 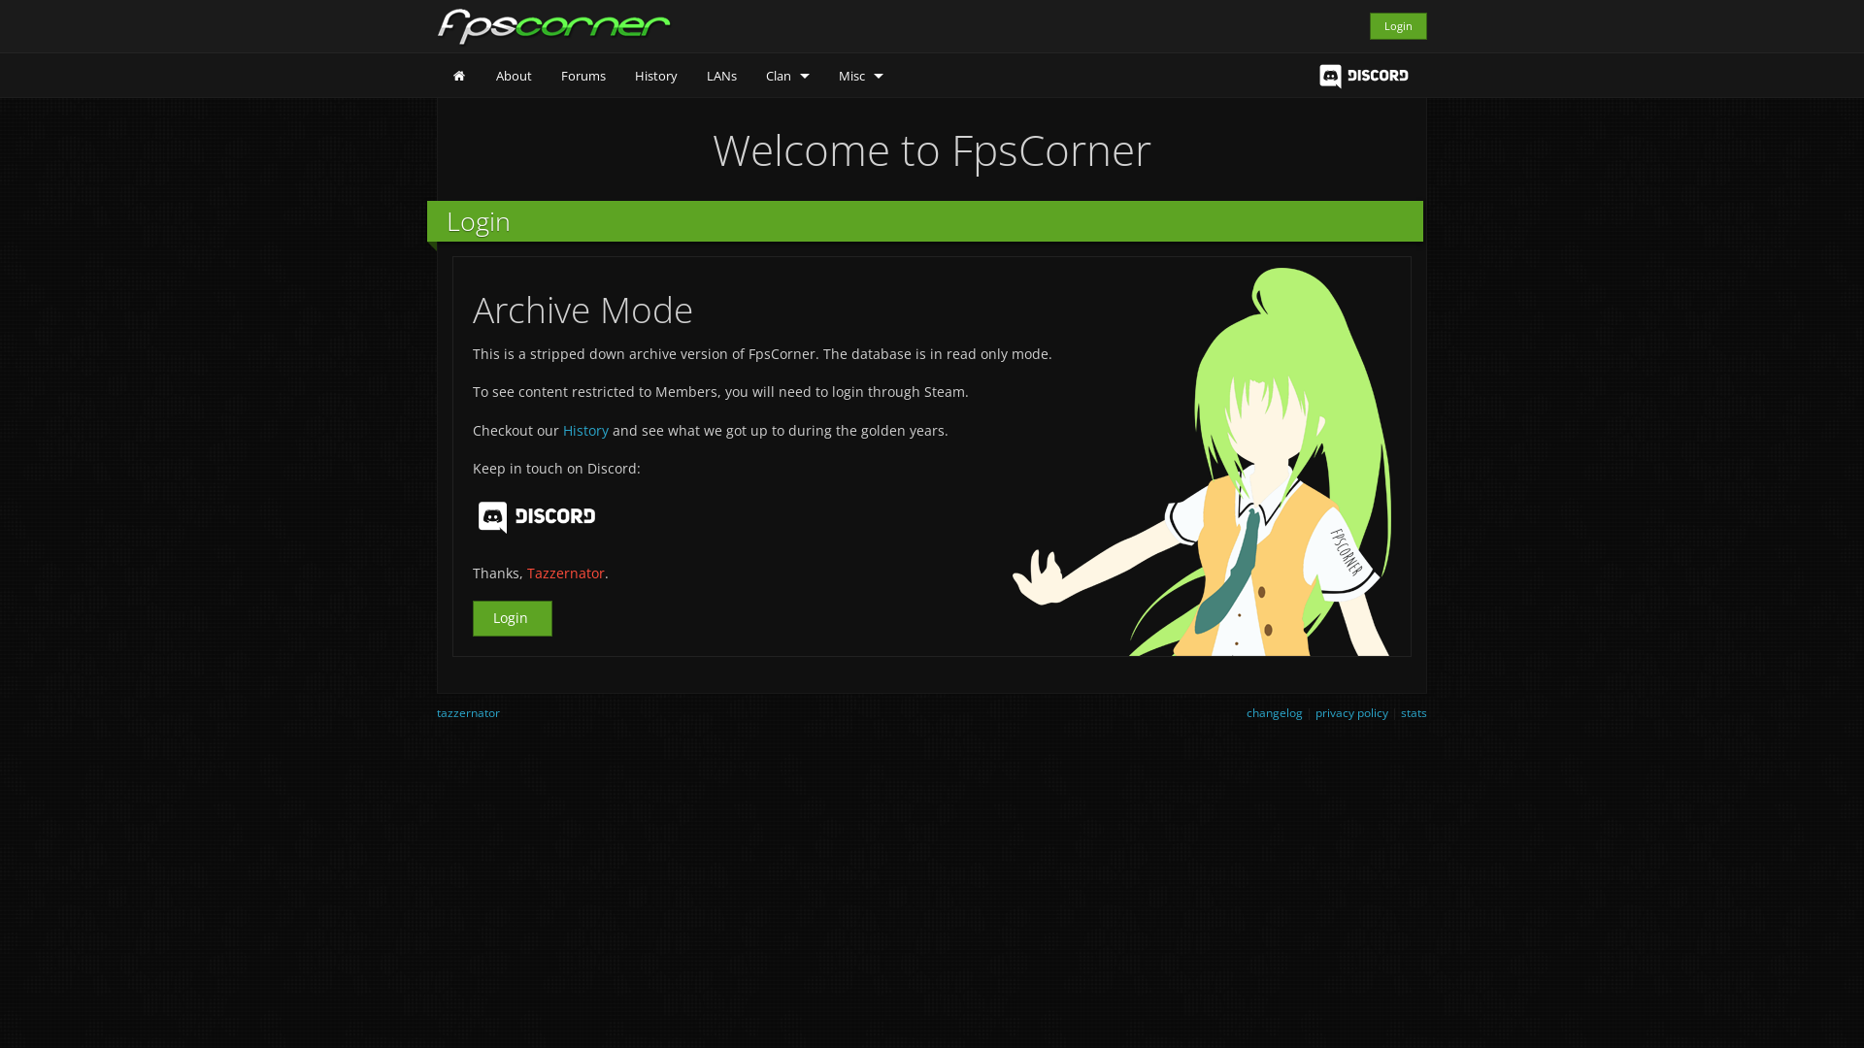 I want to click on Misc, so click(x=861, y=76).